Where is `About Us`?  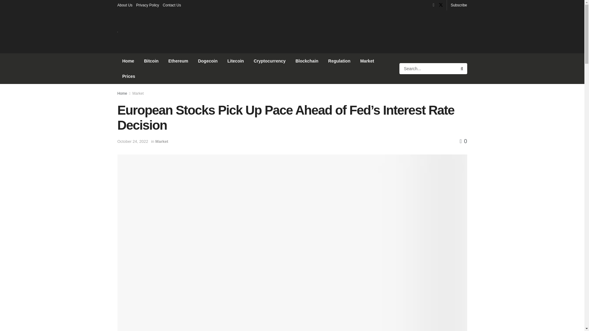 About Us is located at coordinates (125, 5).